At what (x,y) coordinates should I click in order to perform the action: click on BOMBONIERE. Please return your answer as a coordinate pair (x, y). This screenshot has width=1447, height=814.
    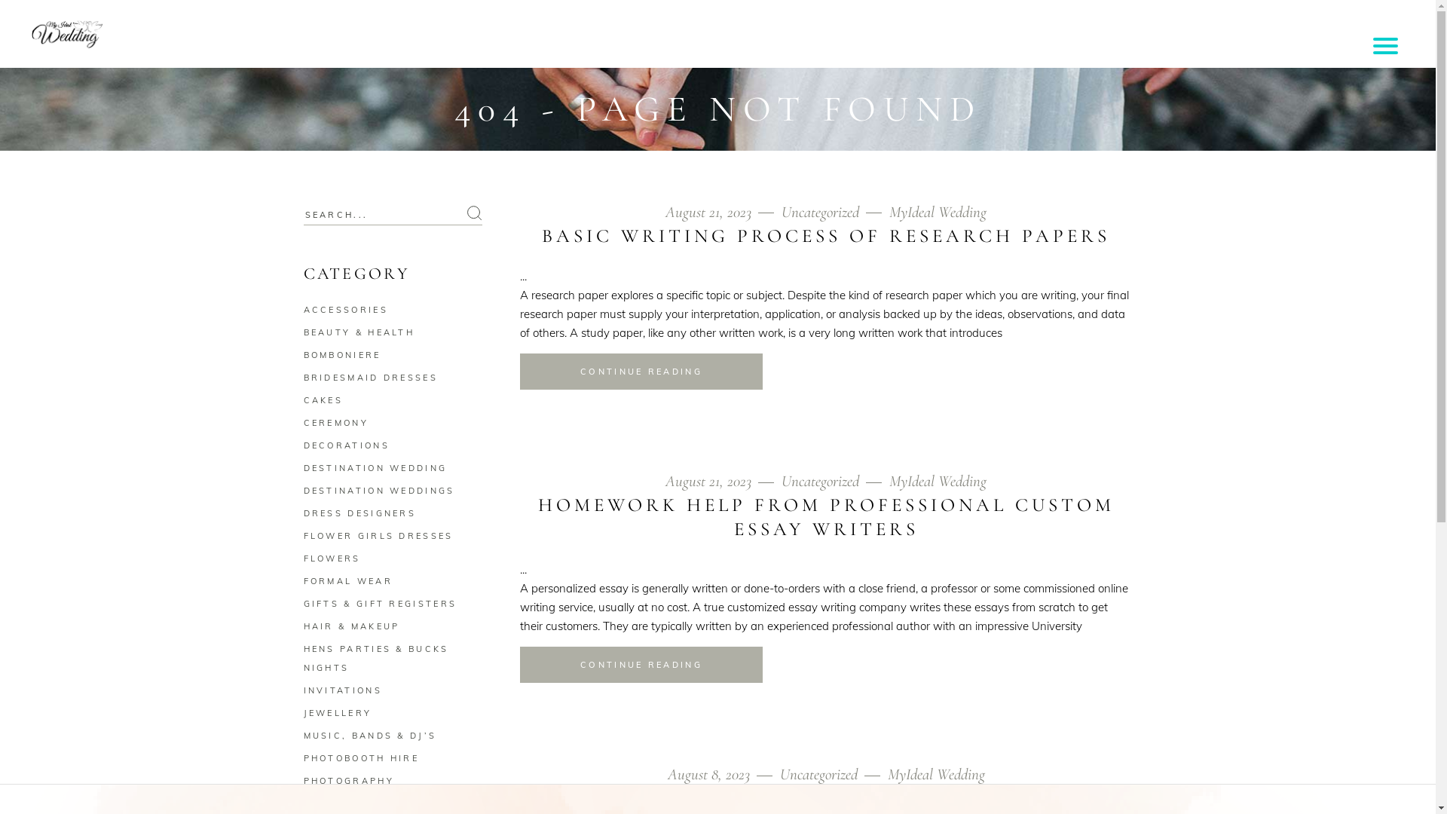
    Looking at the image, I should click on (341, 355).